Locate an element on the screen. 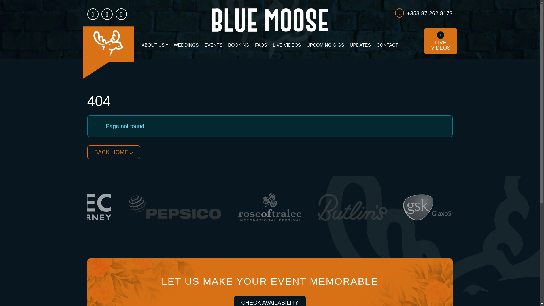  FAQS is located at coordinates (261, 45).